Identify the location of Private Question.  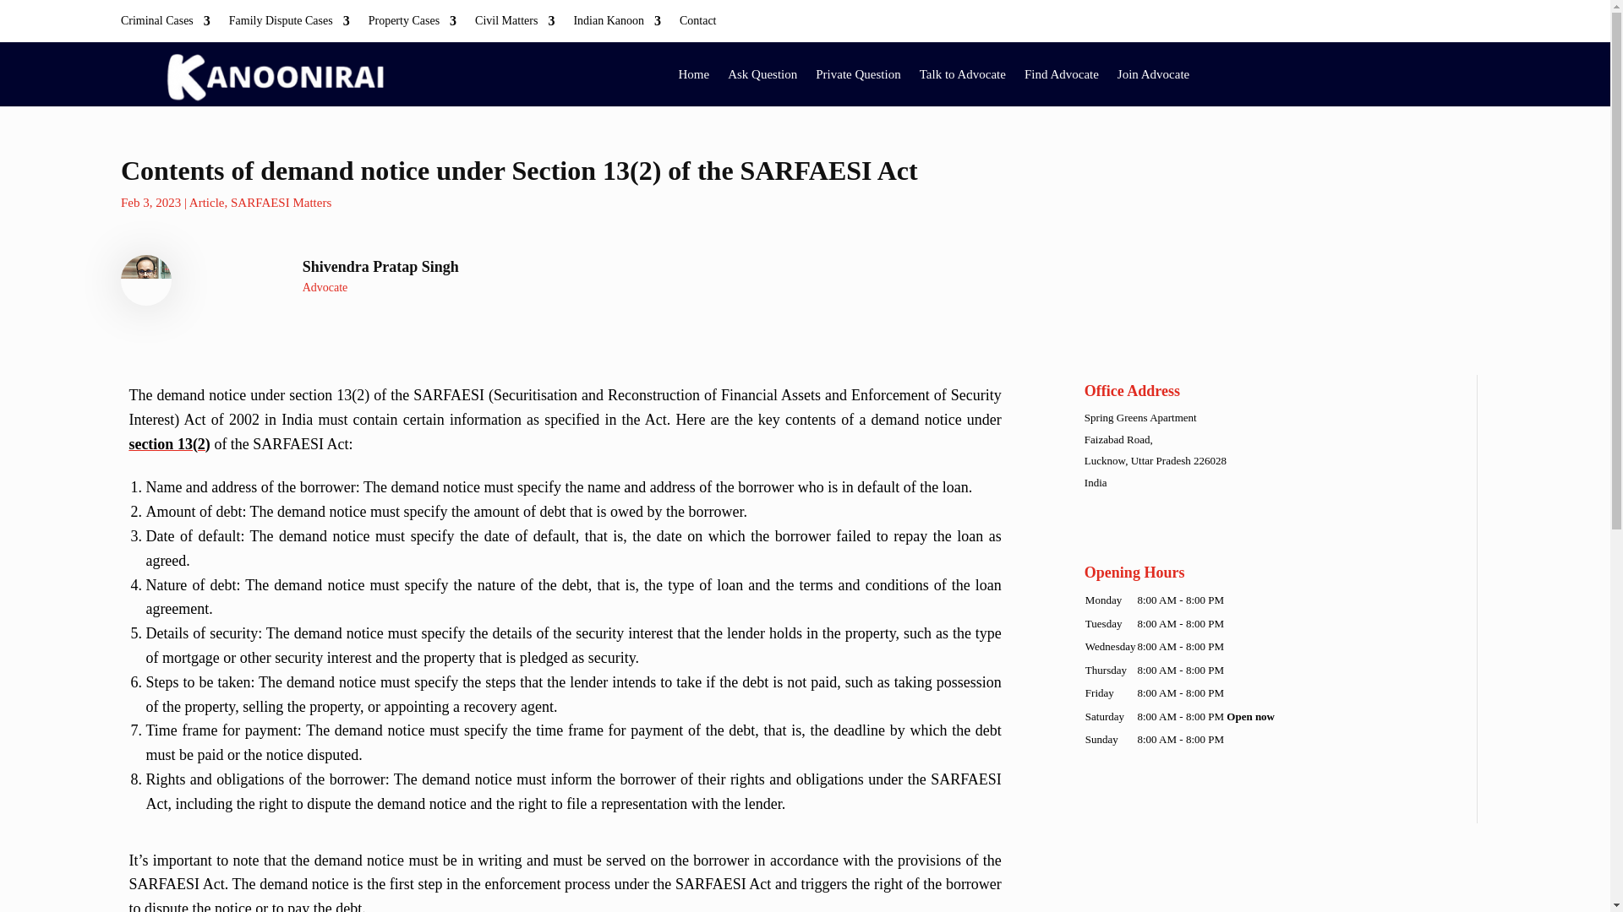
(858, 74).